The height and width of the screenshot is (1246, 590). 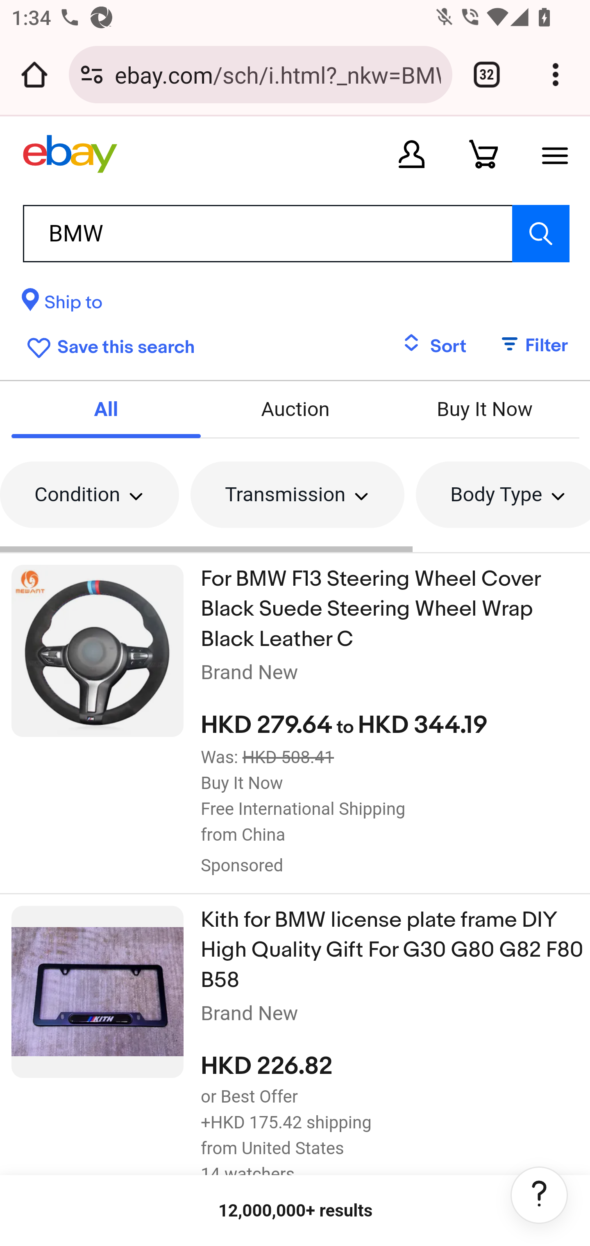 I want to click on Filter, so click(x=526, y=346).